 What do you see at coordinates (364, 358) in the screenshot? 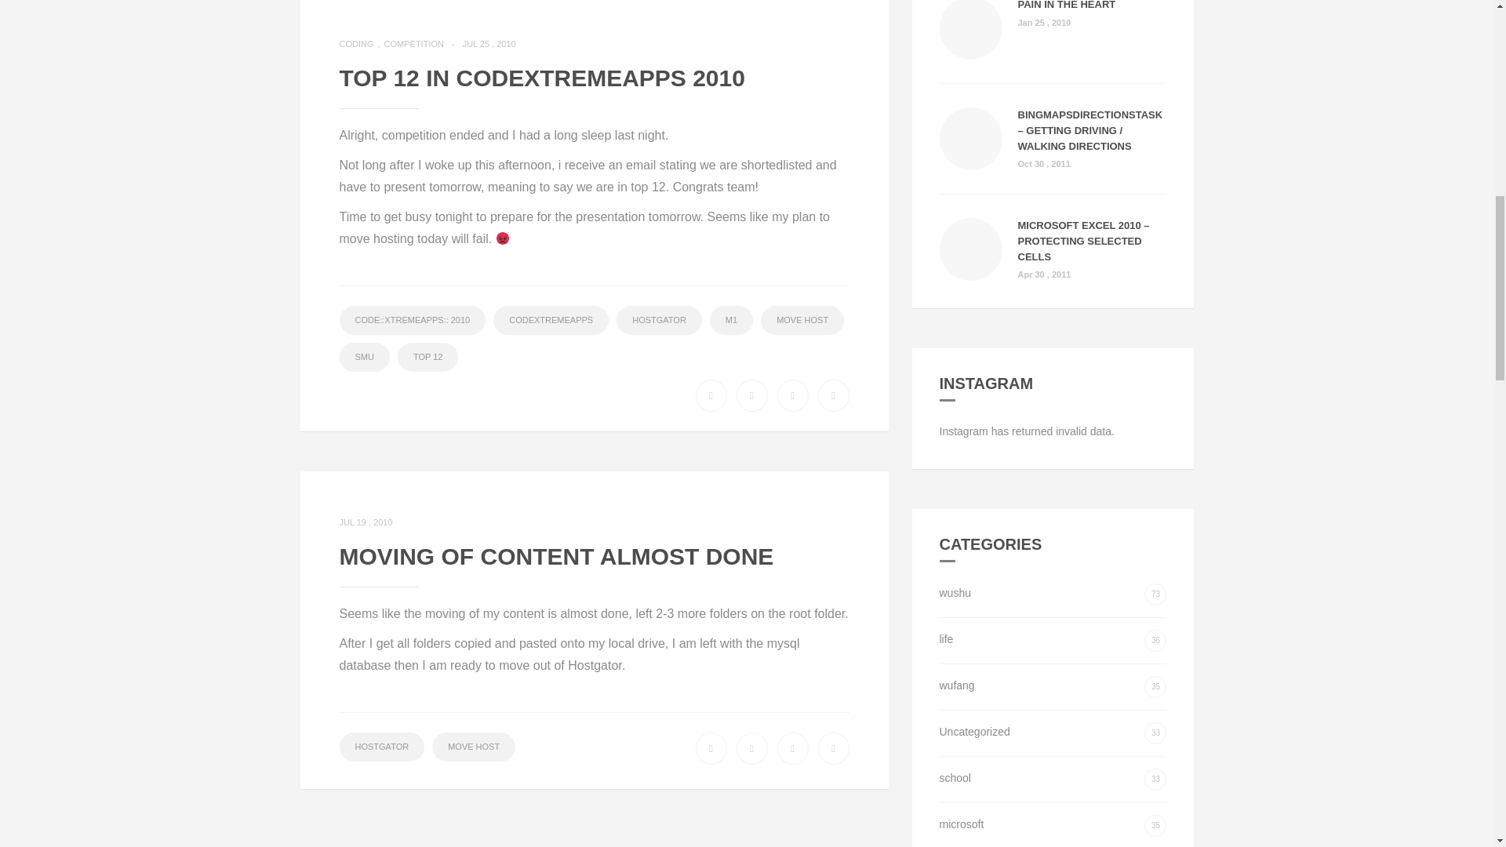
I see `SMU` at bounding box center [364, 358].